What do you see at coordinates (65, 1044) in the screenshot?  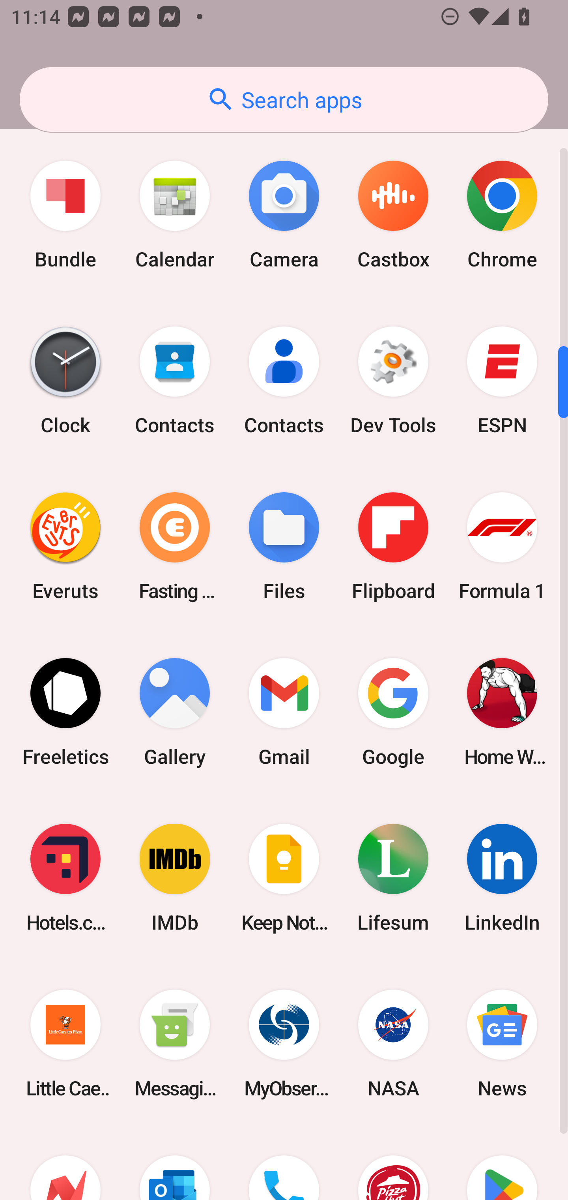 I see `Little Caesars Pizza` at bounding box center [65, 1044].